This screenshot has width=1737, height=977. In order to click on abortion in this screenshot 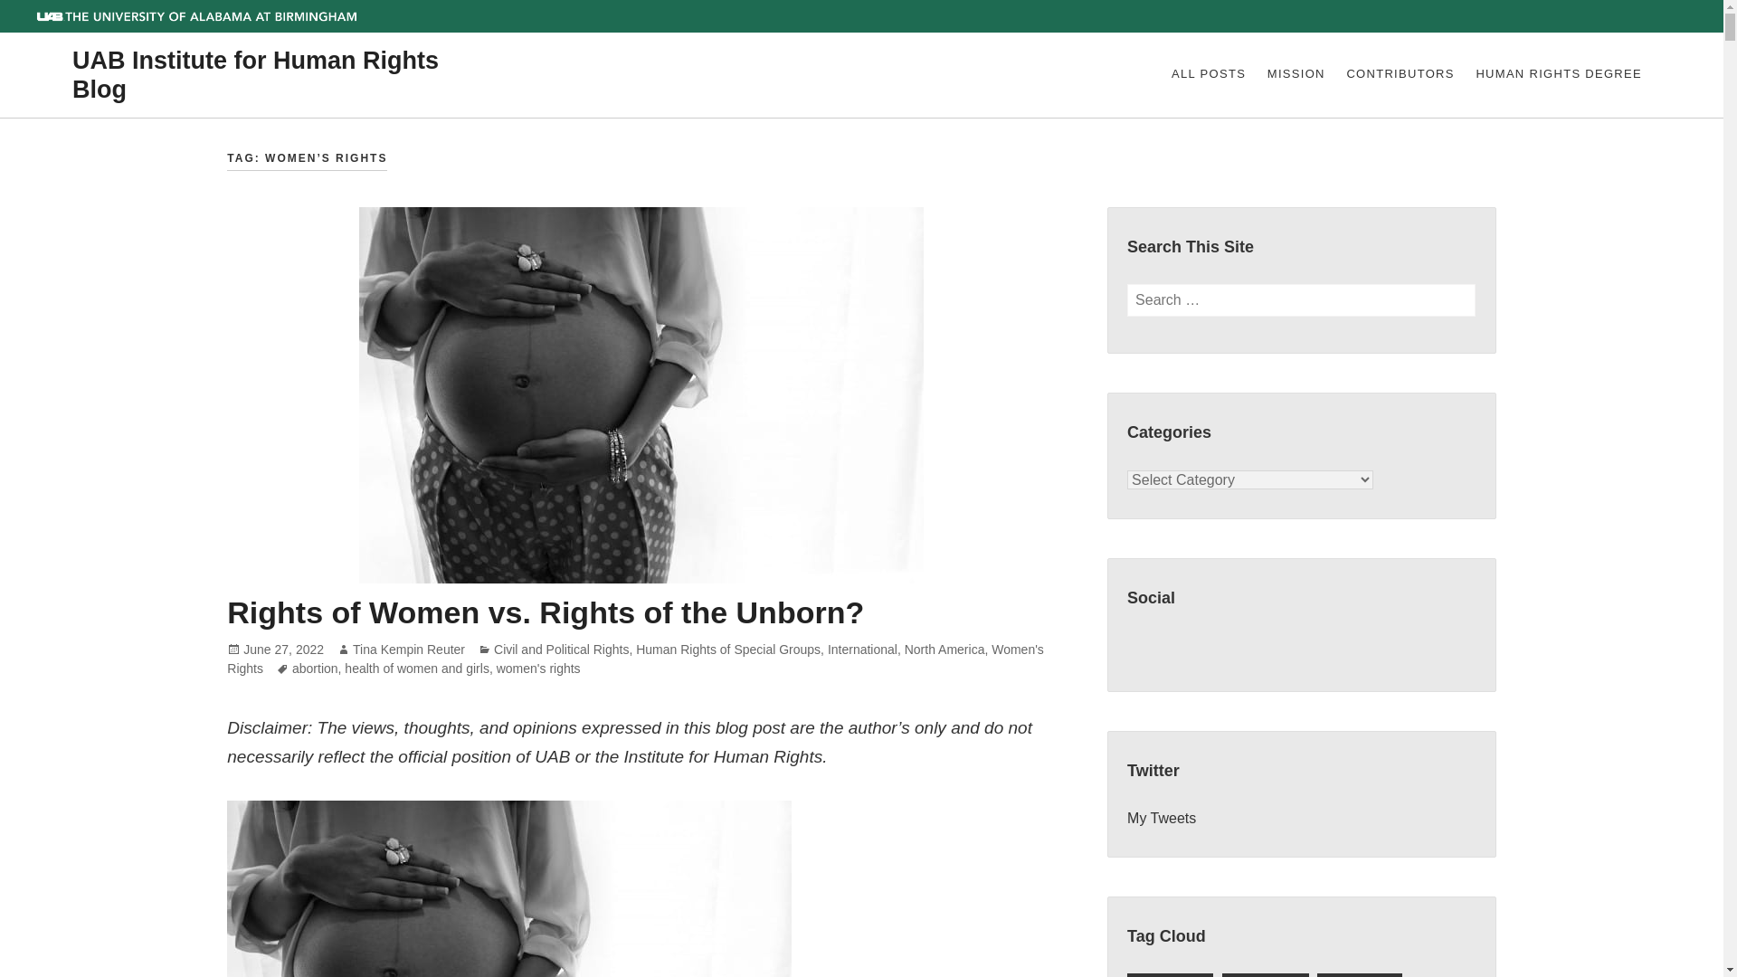, I will do `click(315, 669)`.